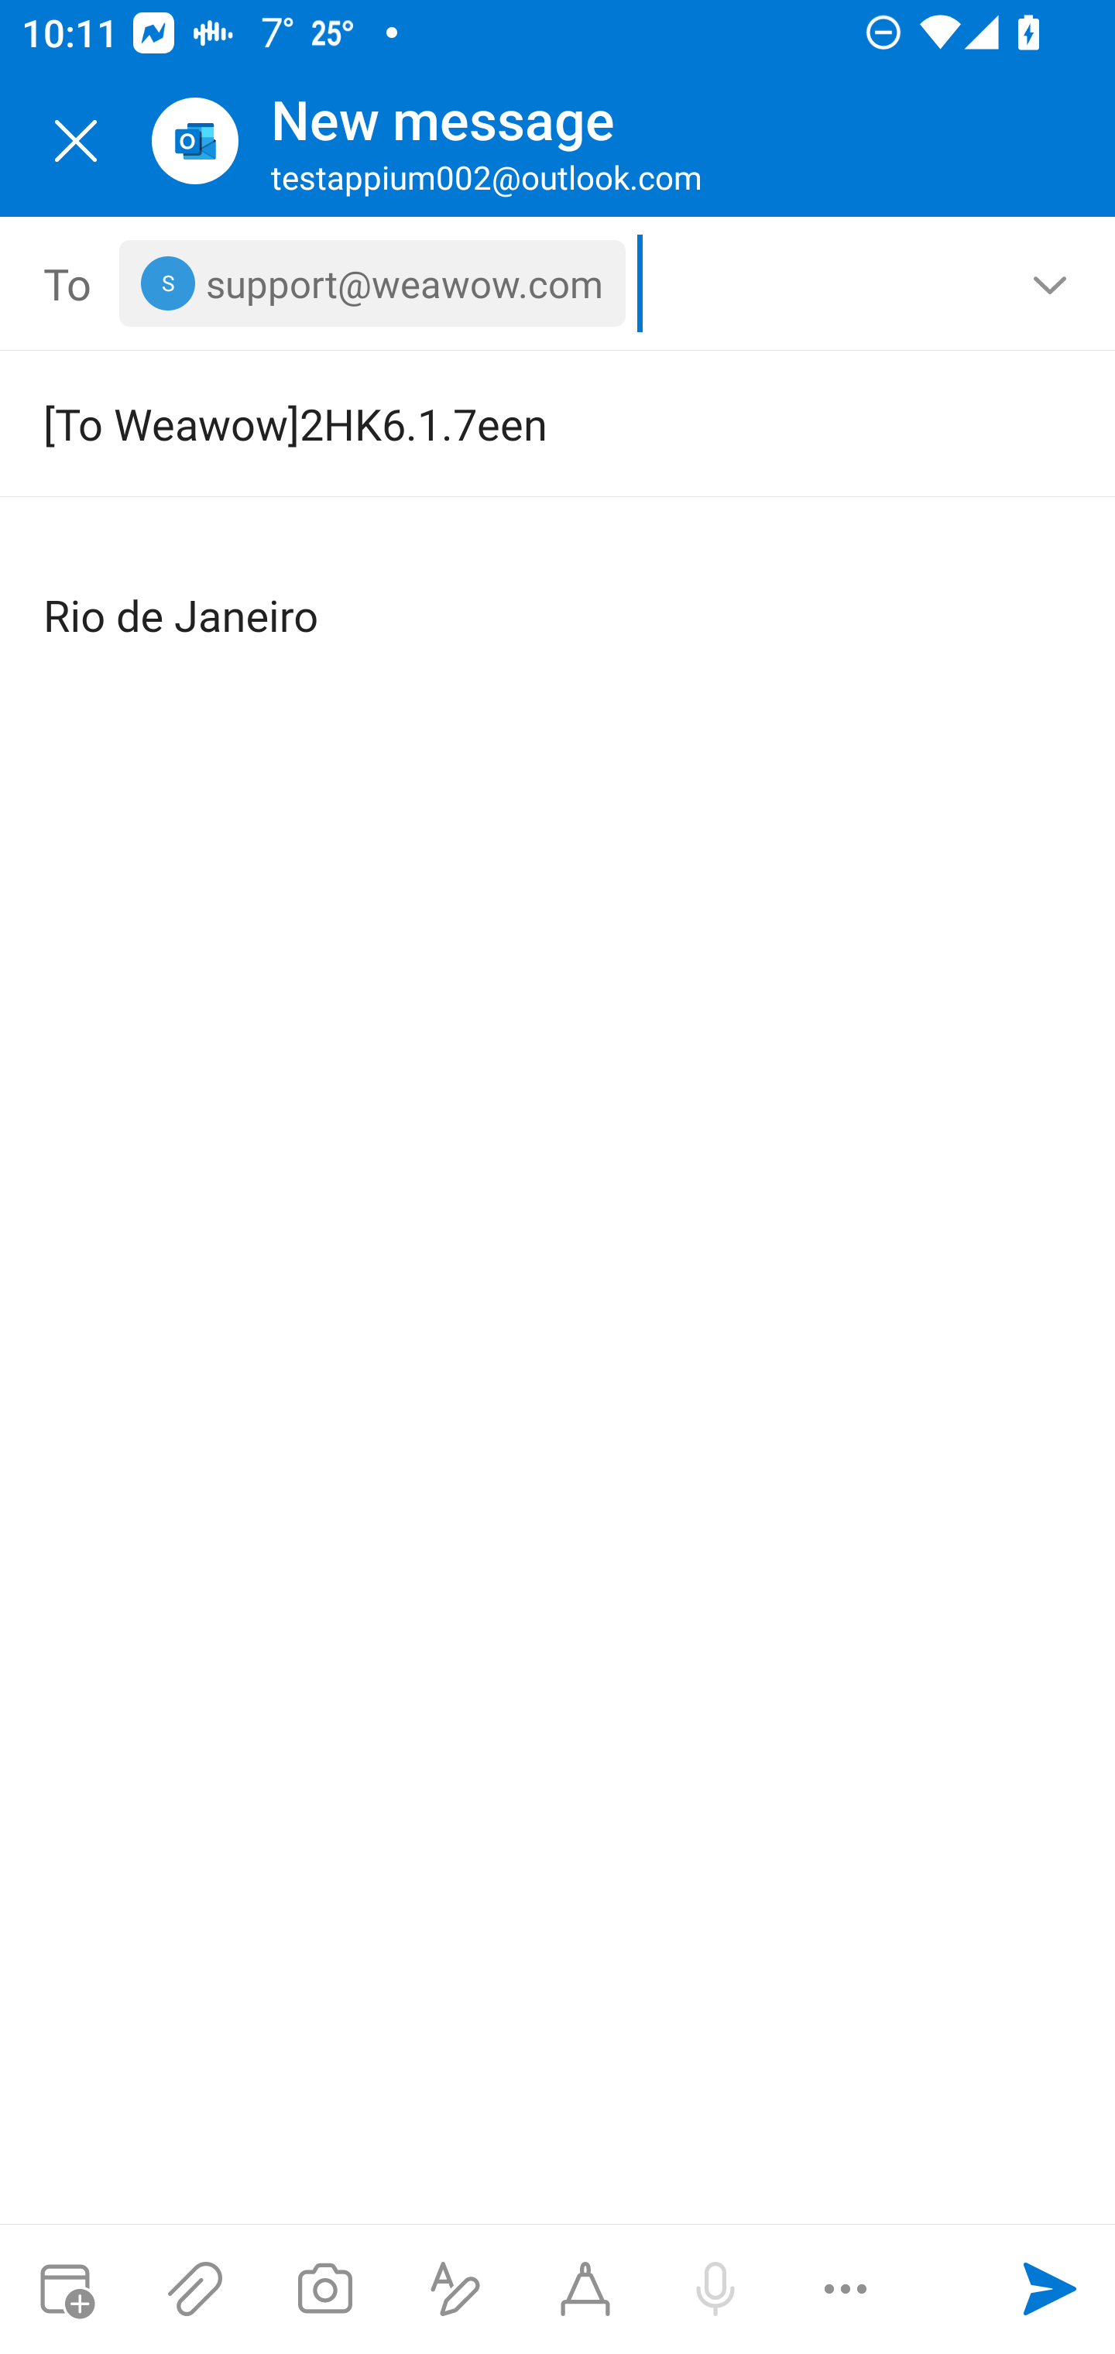 This screenshot has height=2354, width=1115. I want to click on Take a photo, so click(324, 2289).